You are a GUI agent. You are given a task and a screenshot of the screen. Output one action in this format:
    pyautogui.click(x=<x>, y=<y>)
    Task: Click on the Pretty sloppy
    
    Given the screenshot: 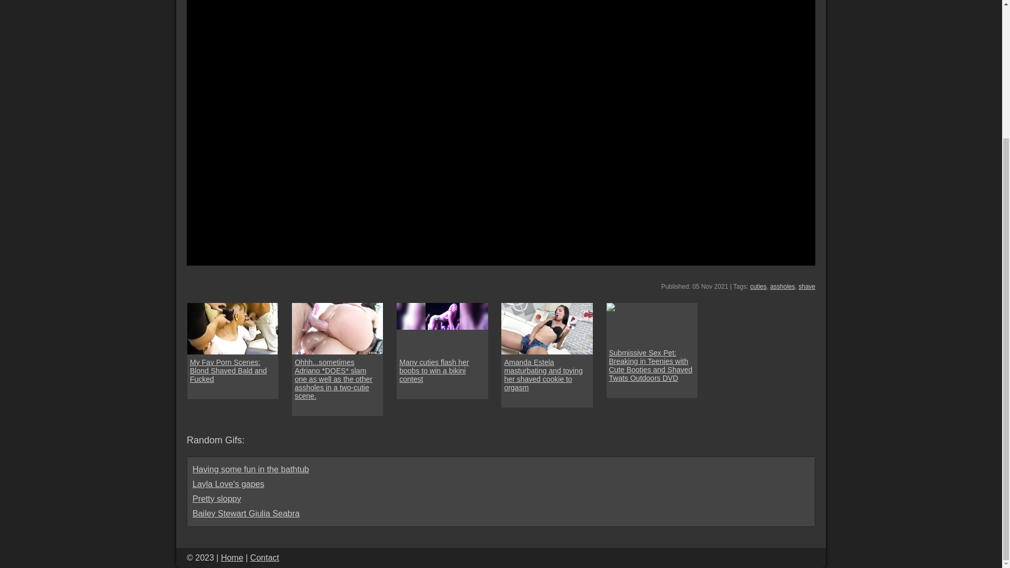 What is the action you would take?
    pyautogui.click(x=217, y=499)
    